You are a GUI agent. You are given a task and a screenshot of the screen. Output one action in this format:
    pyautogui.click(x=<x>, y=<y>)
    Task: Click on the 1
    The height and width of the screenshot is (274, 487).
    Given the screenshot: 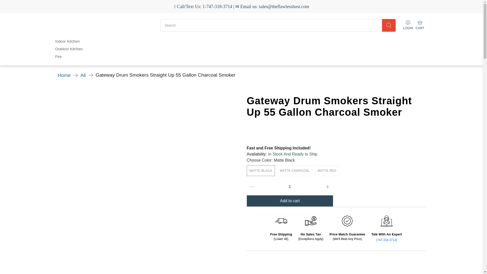 What is the action you would take?
    pyautogui.click(x=290, y=187)
    